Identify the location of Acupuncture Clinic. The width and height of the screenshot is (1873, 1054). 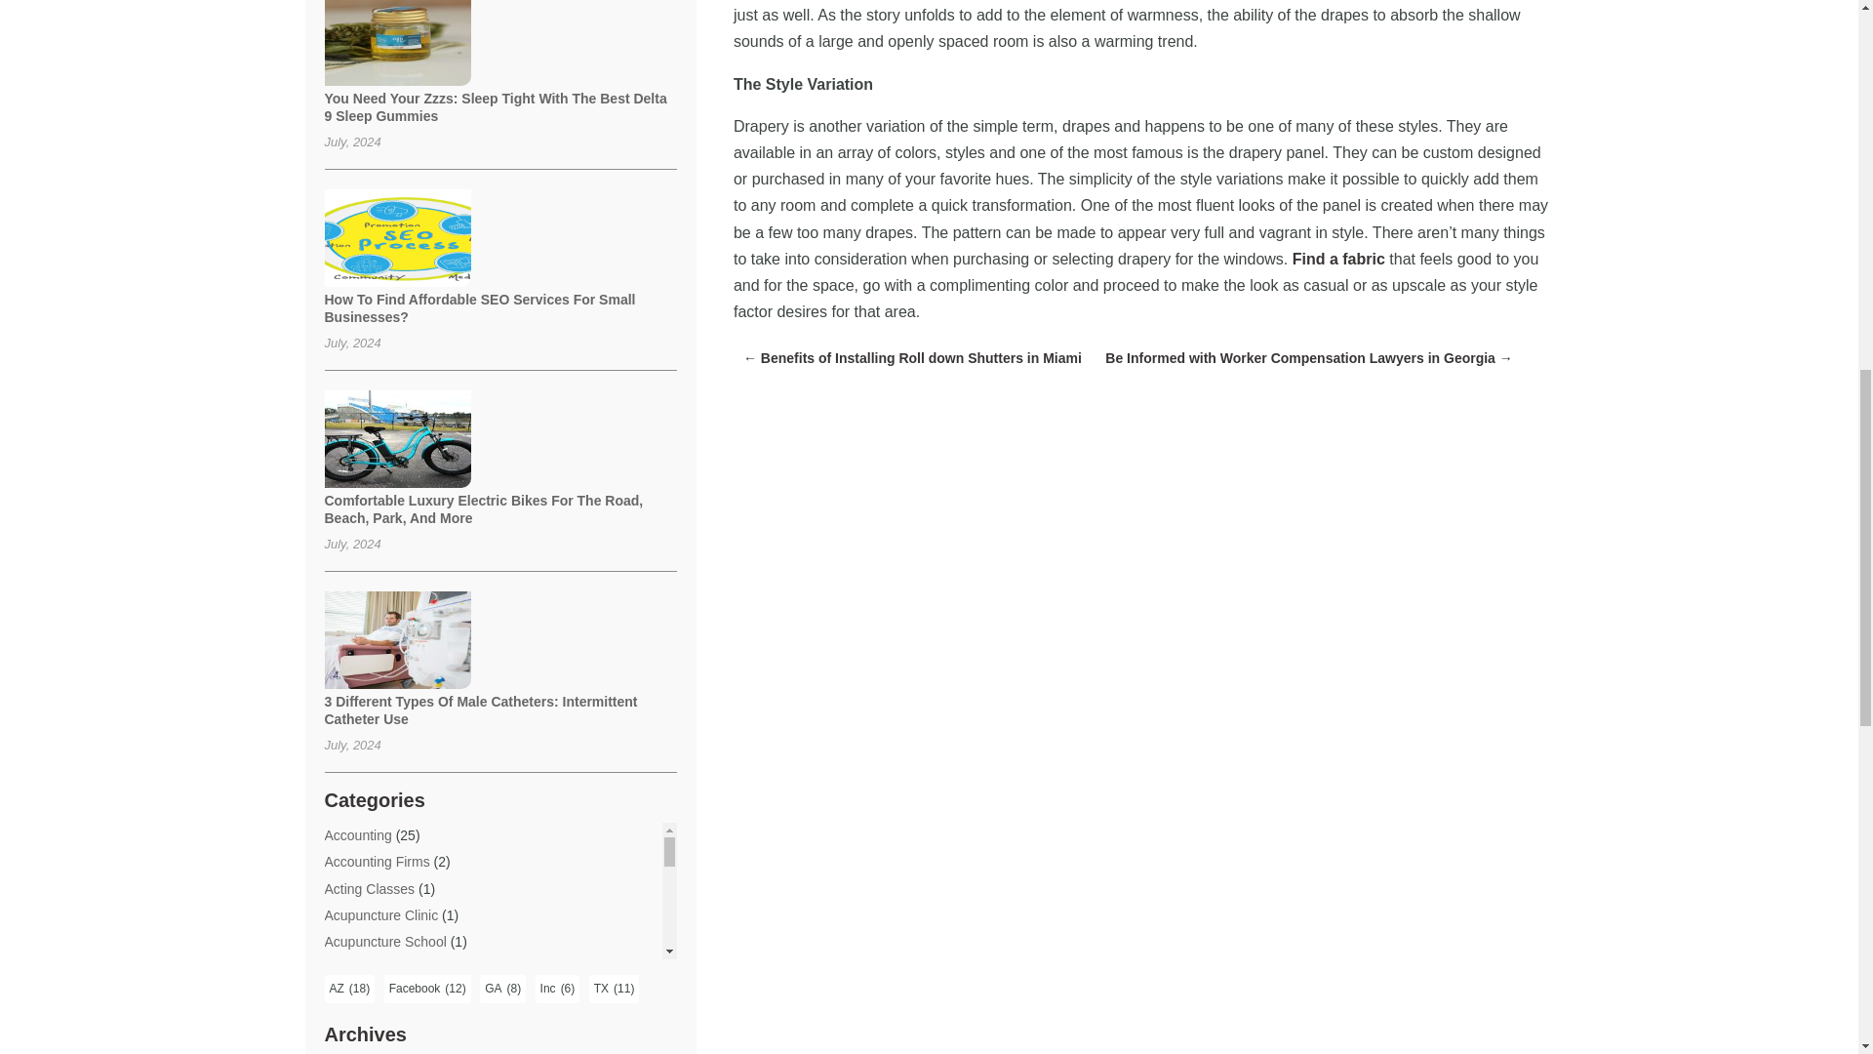
(380, 915).